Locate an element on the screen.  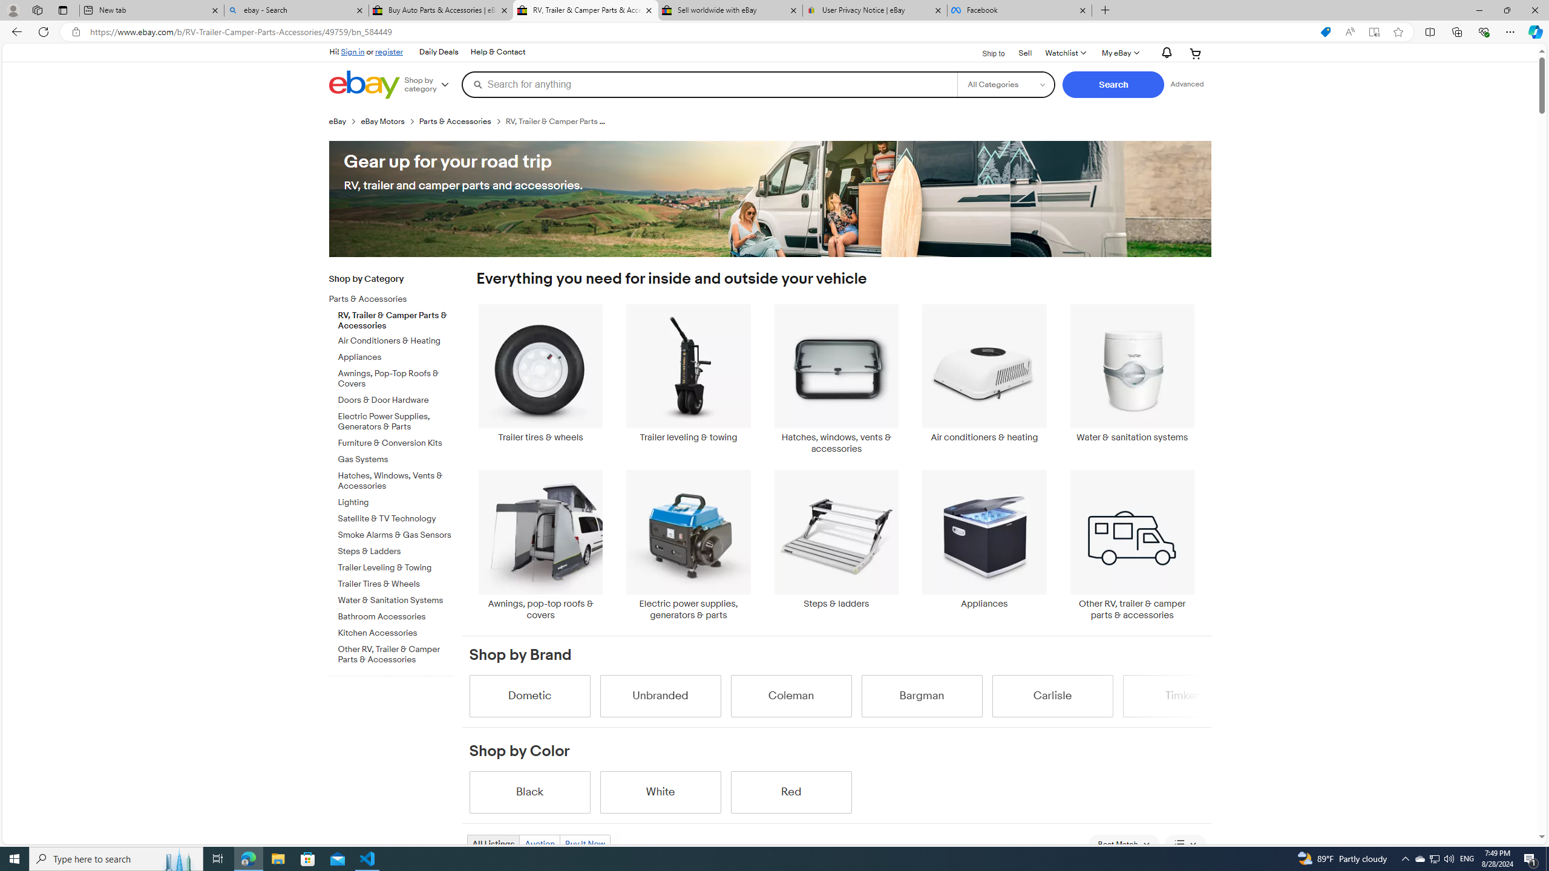
Gas Systems is located at coordinates (396, 460).